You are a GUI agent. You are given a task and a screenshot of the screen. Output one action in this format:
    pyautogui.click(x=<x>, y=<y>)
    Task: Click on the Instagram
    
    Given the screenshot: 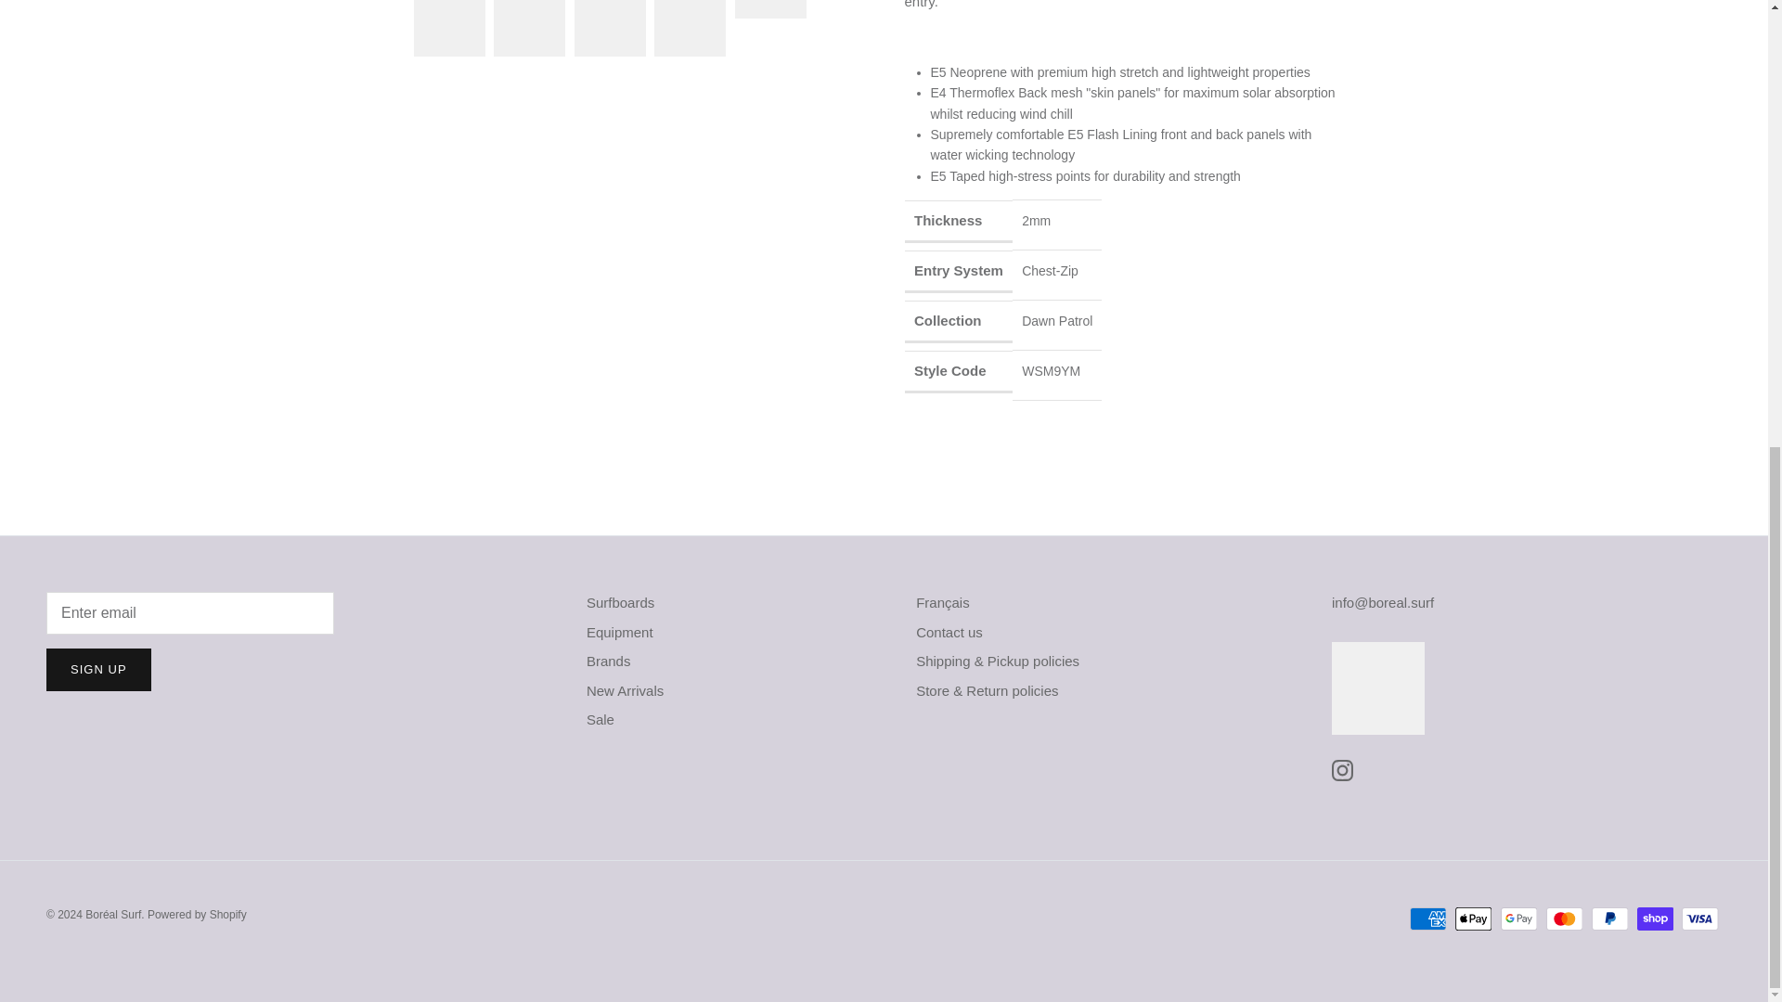 What is the action you would take?
    pyautogui.click(x=1342, y=770)
    